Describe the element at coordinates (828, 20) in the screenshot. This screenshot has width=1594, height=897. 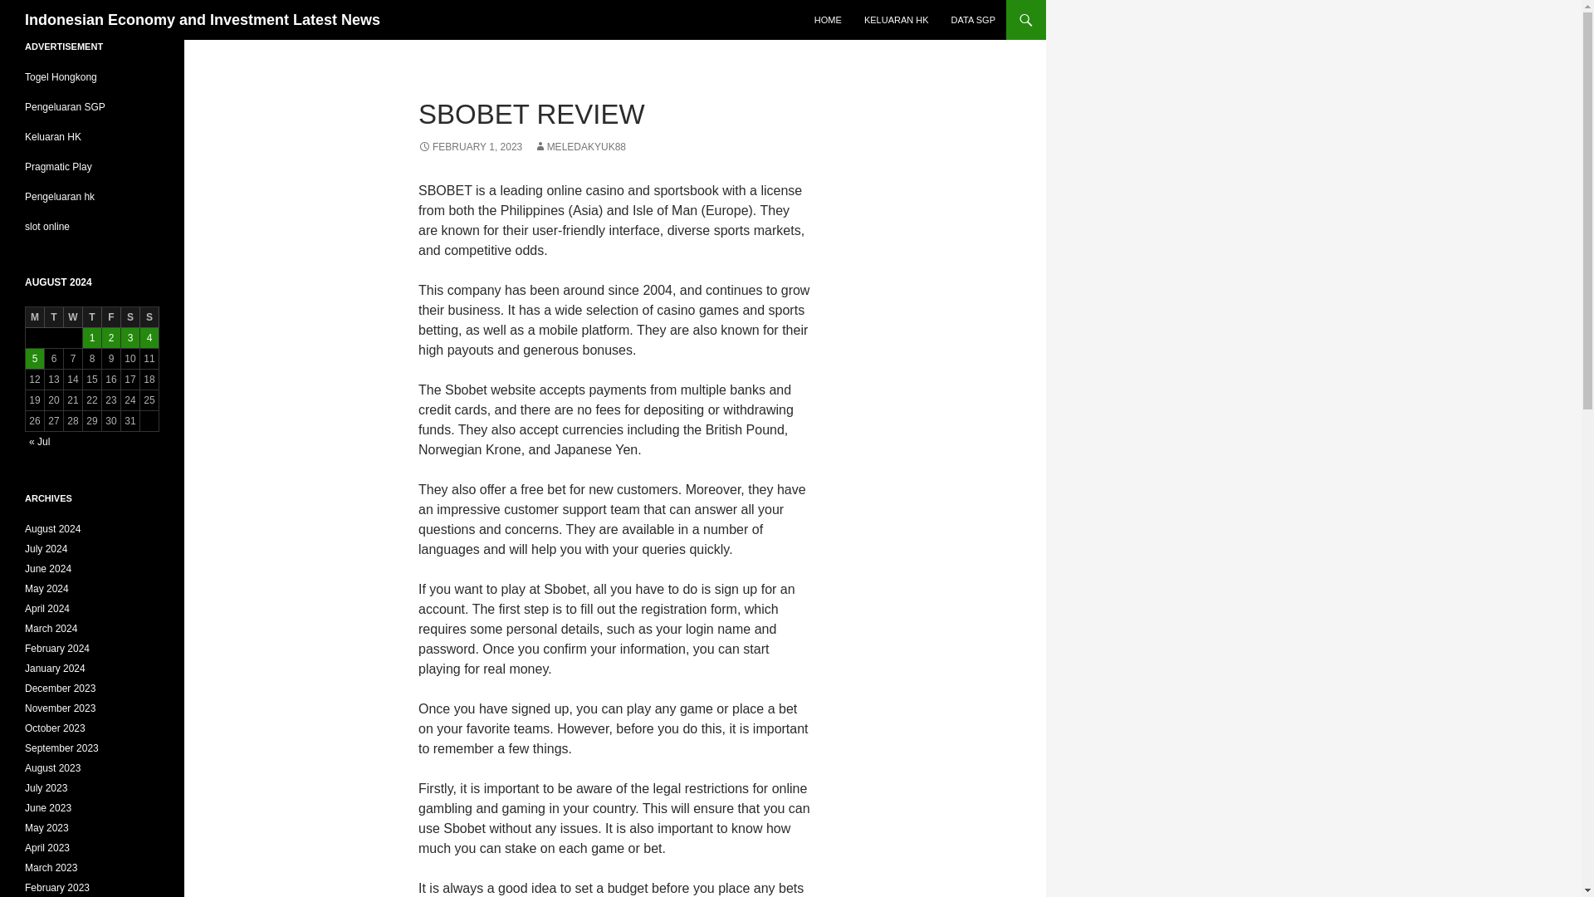
I see `HOME` at that location.